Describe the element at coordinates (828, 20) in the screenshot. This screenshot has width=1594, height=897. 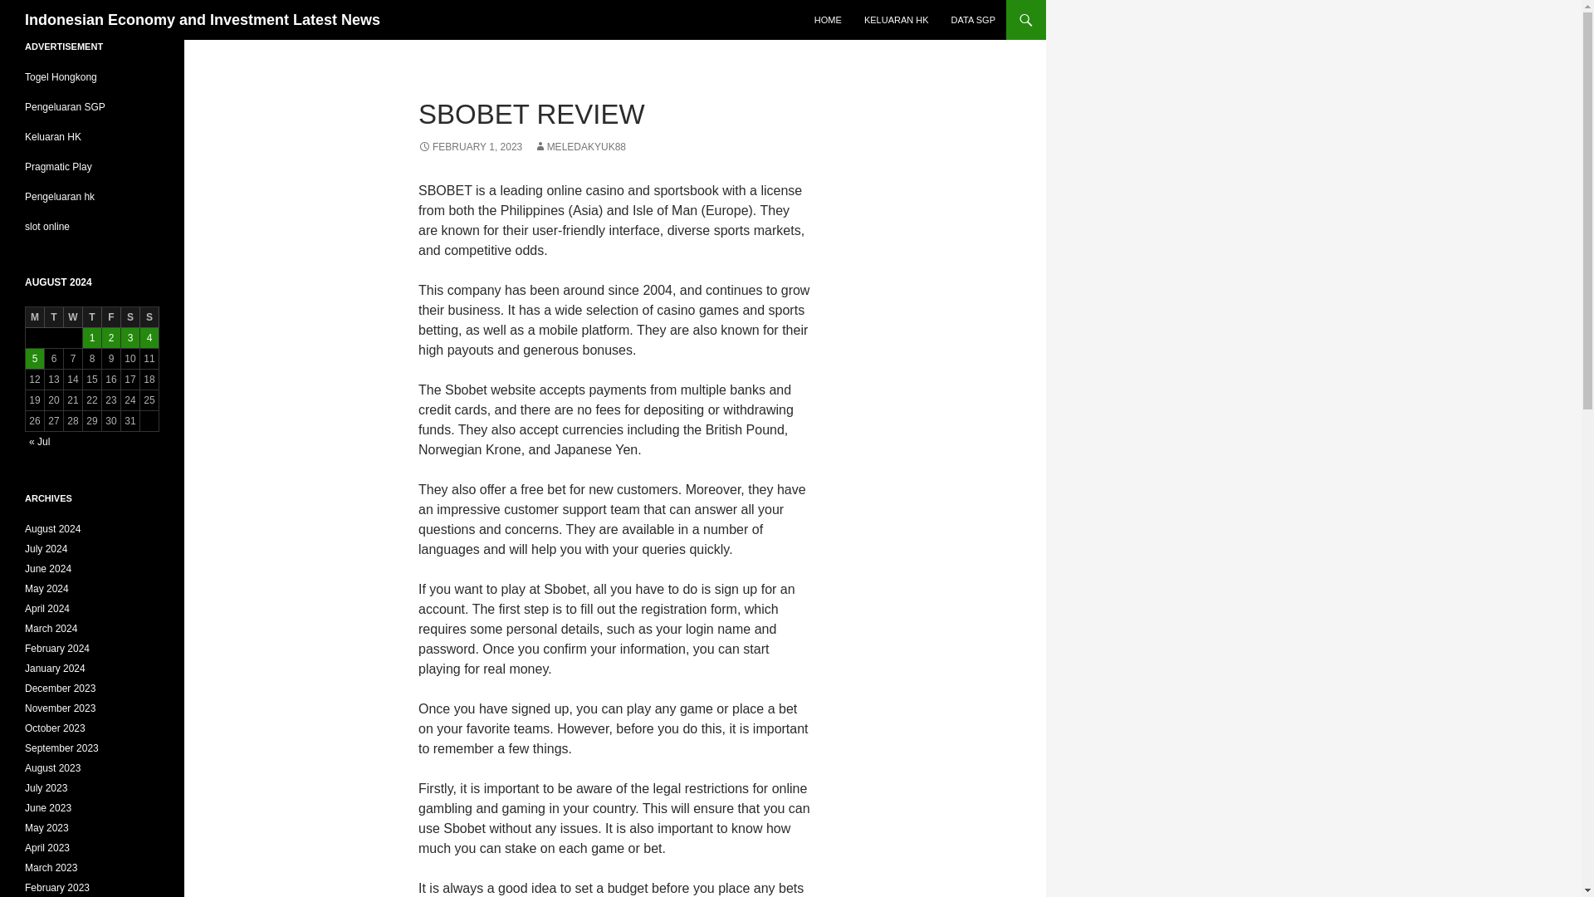
I see `HOME` at that location.